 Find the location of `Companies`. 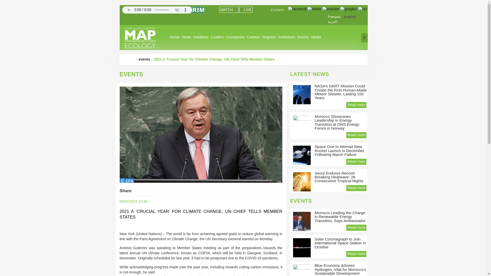

Companies is located at coordinates (235, 37).